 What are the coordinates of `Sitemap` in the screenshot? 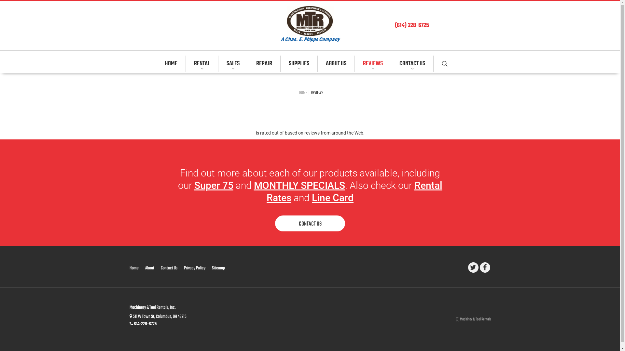 It's located at (218, 268).